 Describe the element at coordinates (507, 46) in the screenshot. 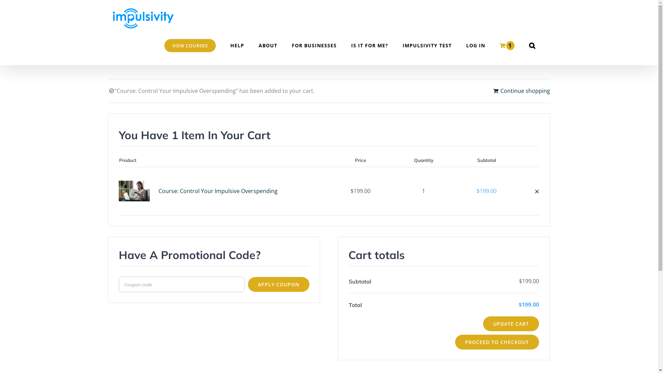

I see `1` at that location.